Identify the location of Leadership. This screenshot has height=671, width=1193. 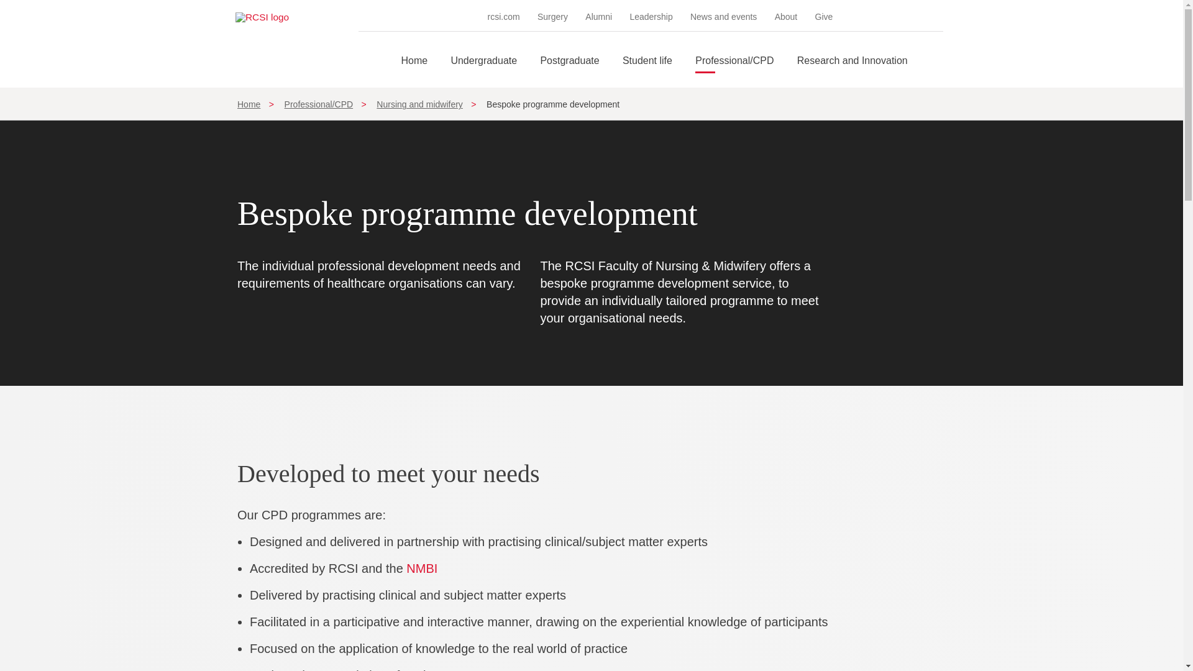
(651, 16).